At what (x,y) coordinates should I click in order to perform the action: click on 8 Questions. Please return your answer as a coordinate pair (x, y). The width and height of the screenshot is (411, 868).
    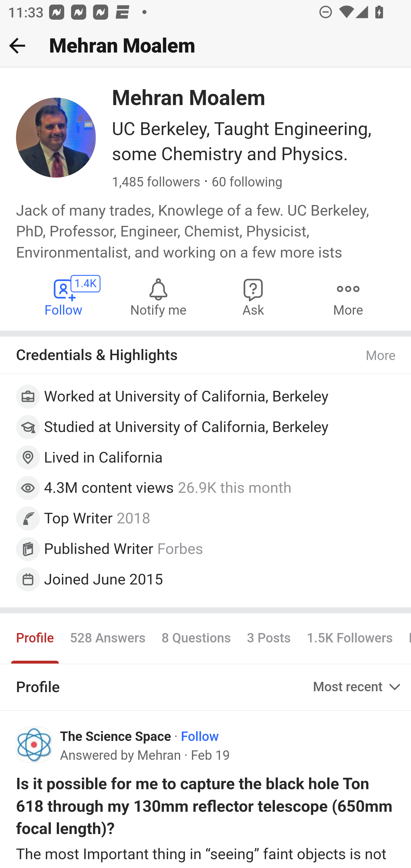
    Looking at the image, I should click on (196, 638).